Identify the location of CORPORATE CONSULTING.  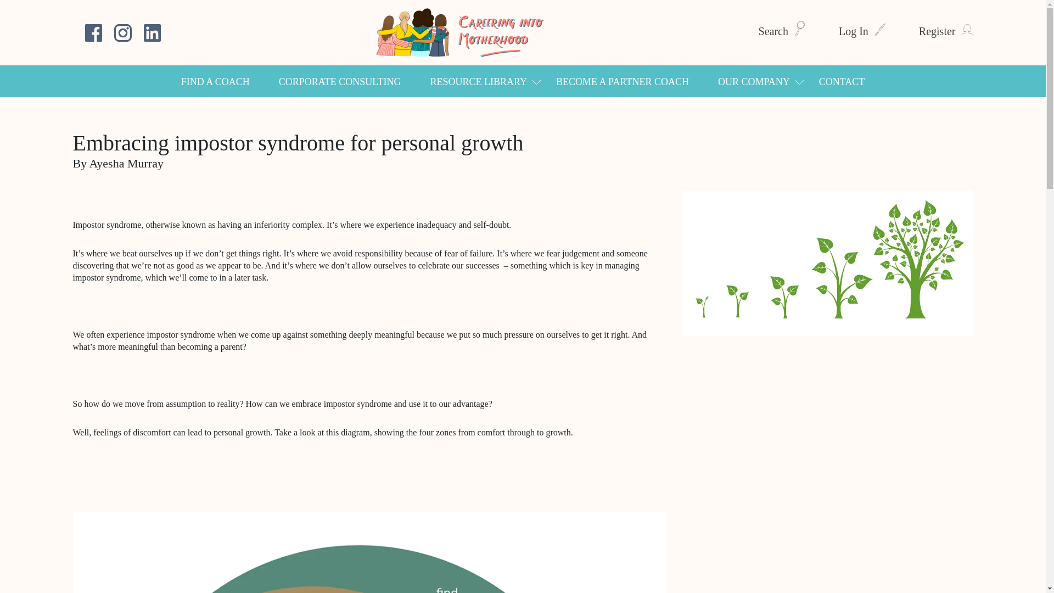
(340, 81).